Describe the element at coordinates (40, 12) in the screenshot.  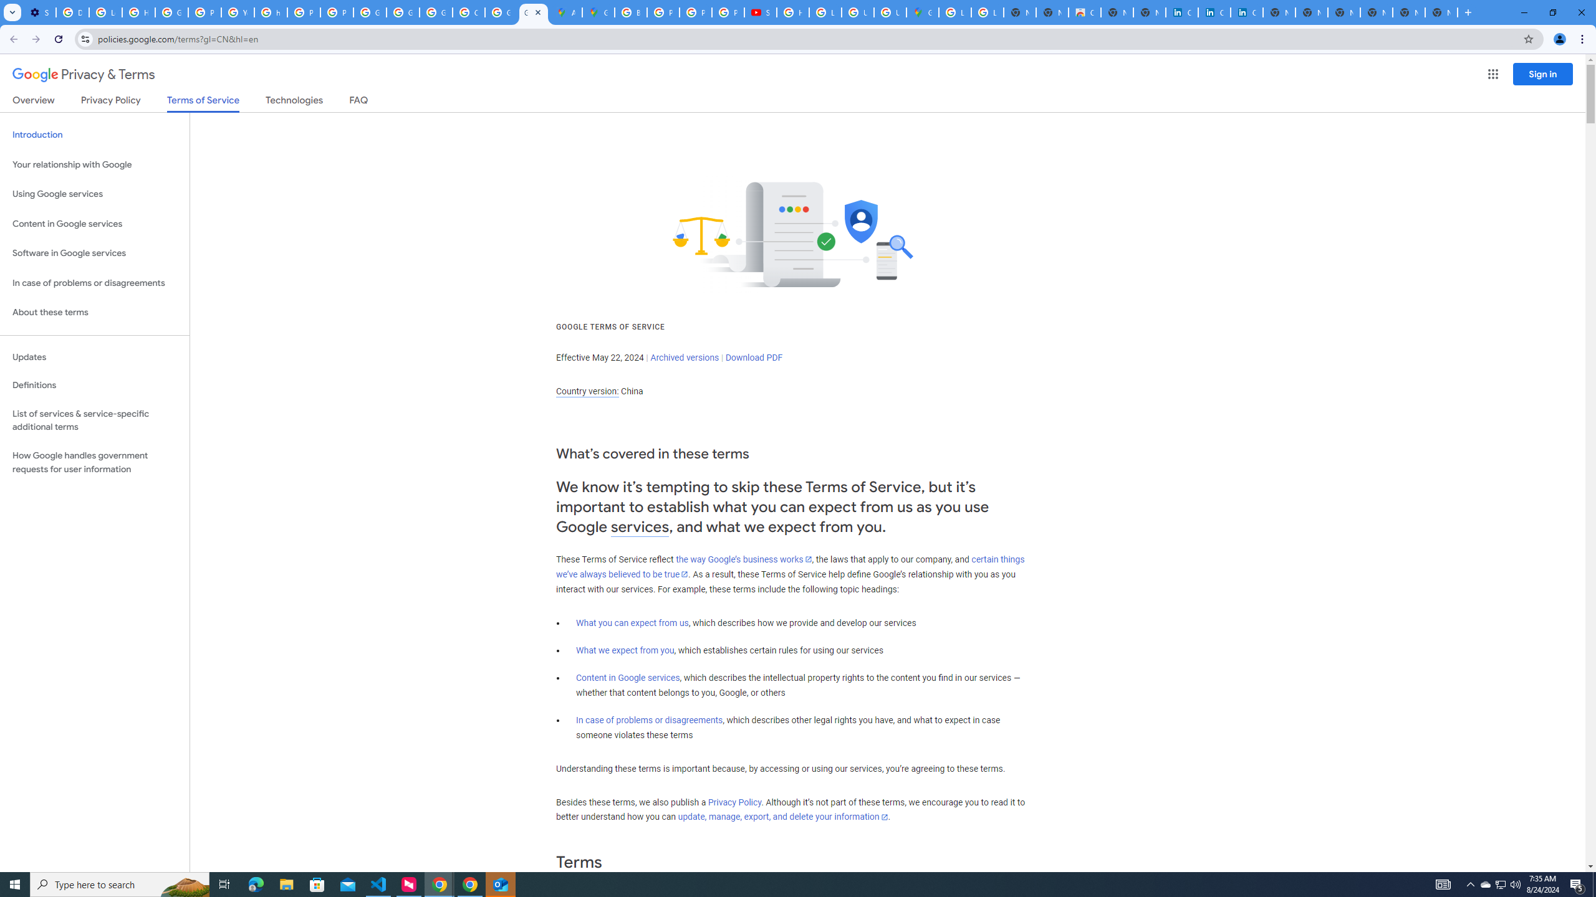
I see `Settings - Customize profile` at that location.